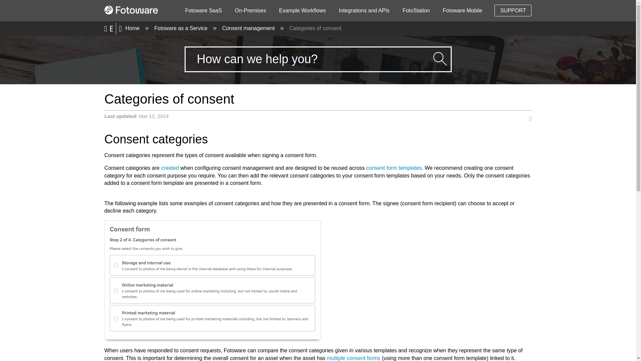 The width and height of the screenshot is (641, 361). I want to click on On-Premises, so click(250, 10).